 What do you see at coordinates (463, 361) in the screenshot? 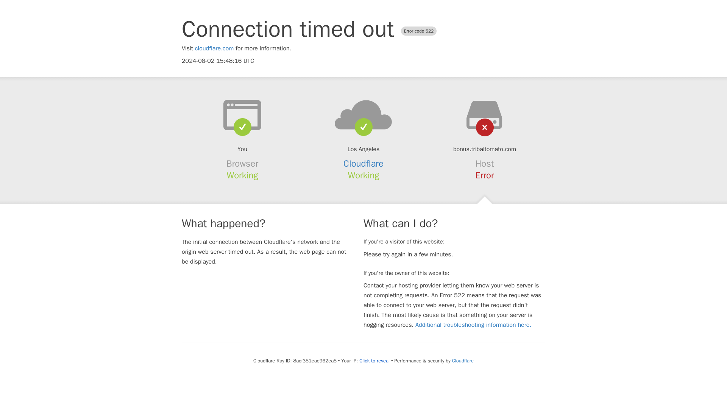
I see `Cloudflare` at bounding box center [463, 361].